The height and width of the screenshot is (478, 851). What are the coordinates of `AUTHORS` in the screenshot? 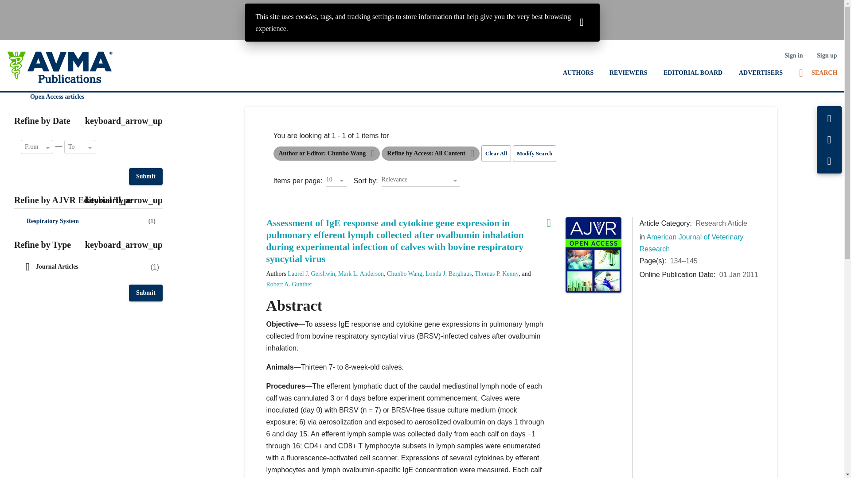 It's located at (578, 73).